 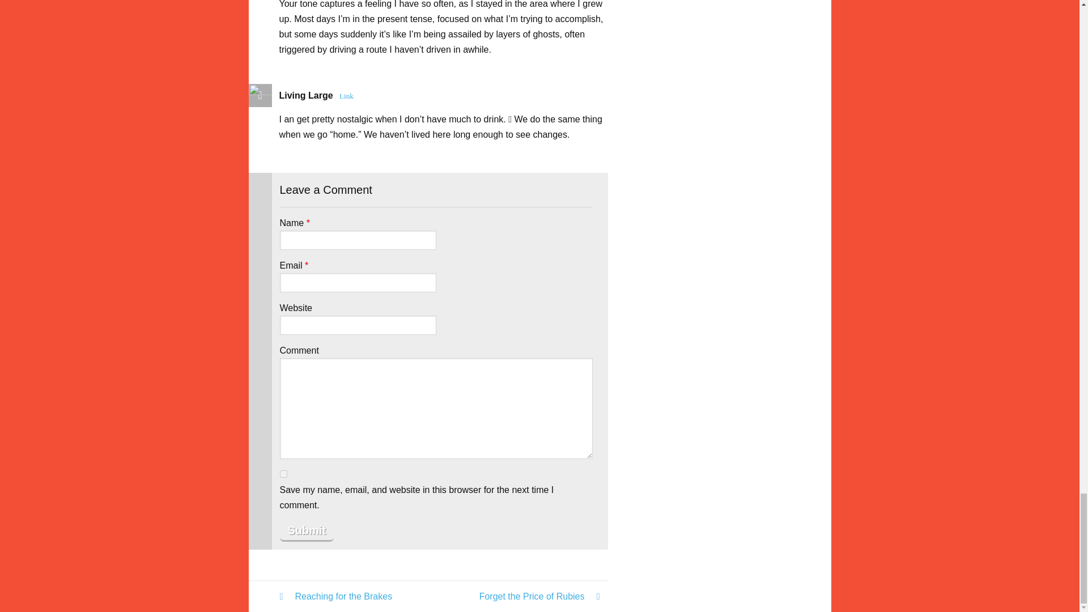 I want to click on Required, so click(x=306, y=265).